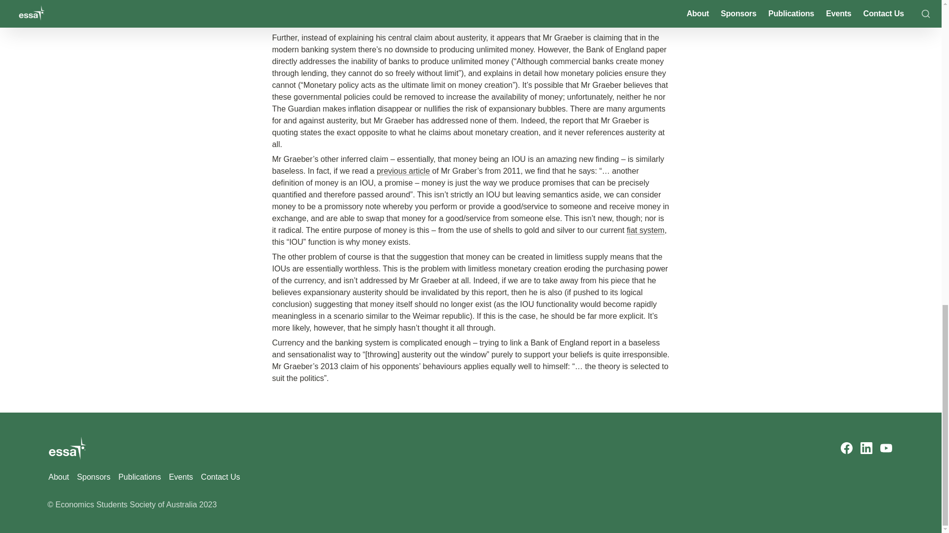 This screenshot has width=949, height=533. Describe the element at coordinates (220, 477) in the screenshot. I see `Contact Us` at that location.